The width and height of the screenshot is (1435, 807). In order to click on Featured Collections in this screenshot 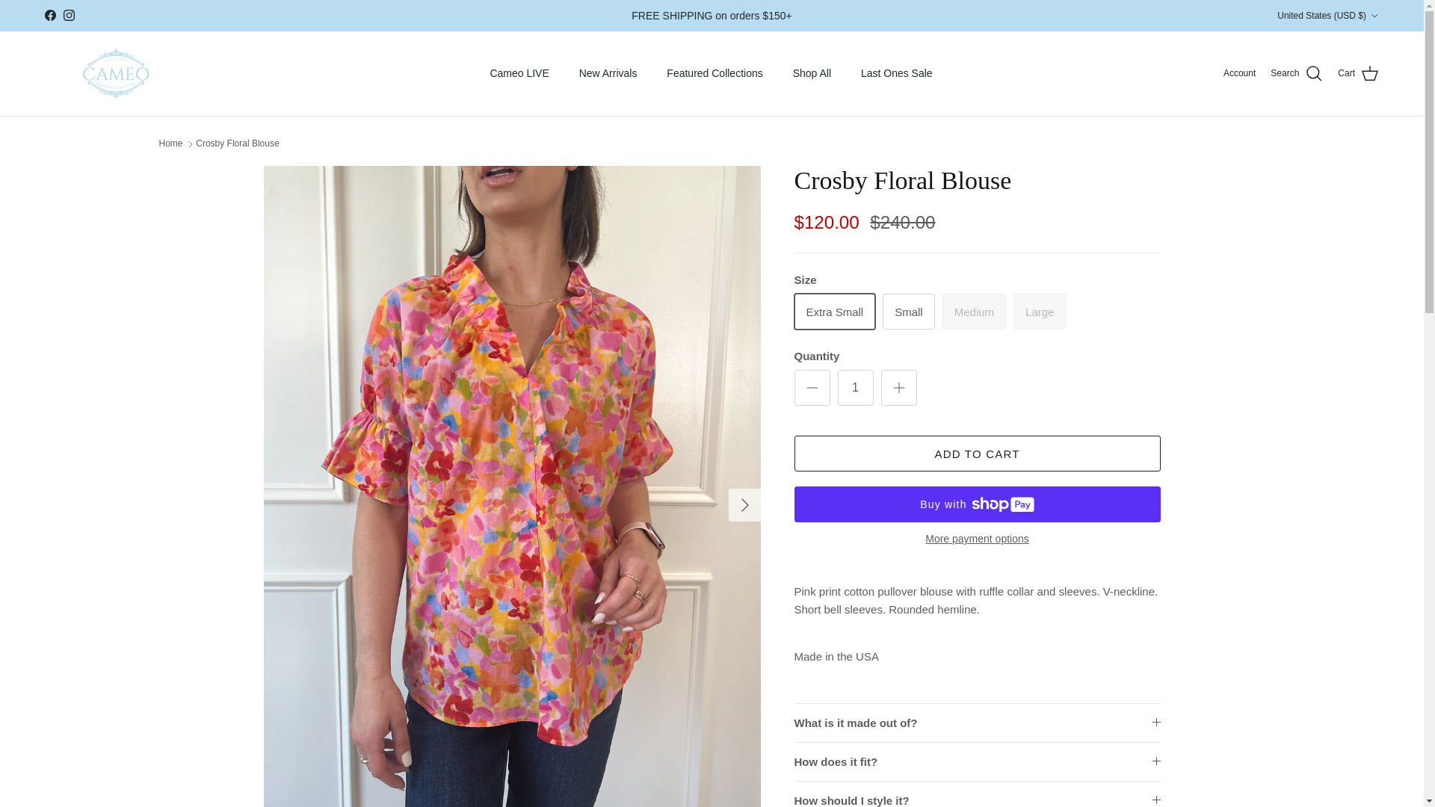, I will do `click(715, 73)`.